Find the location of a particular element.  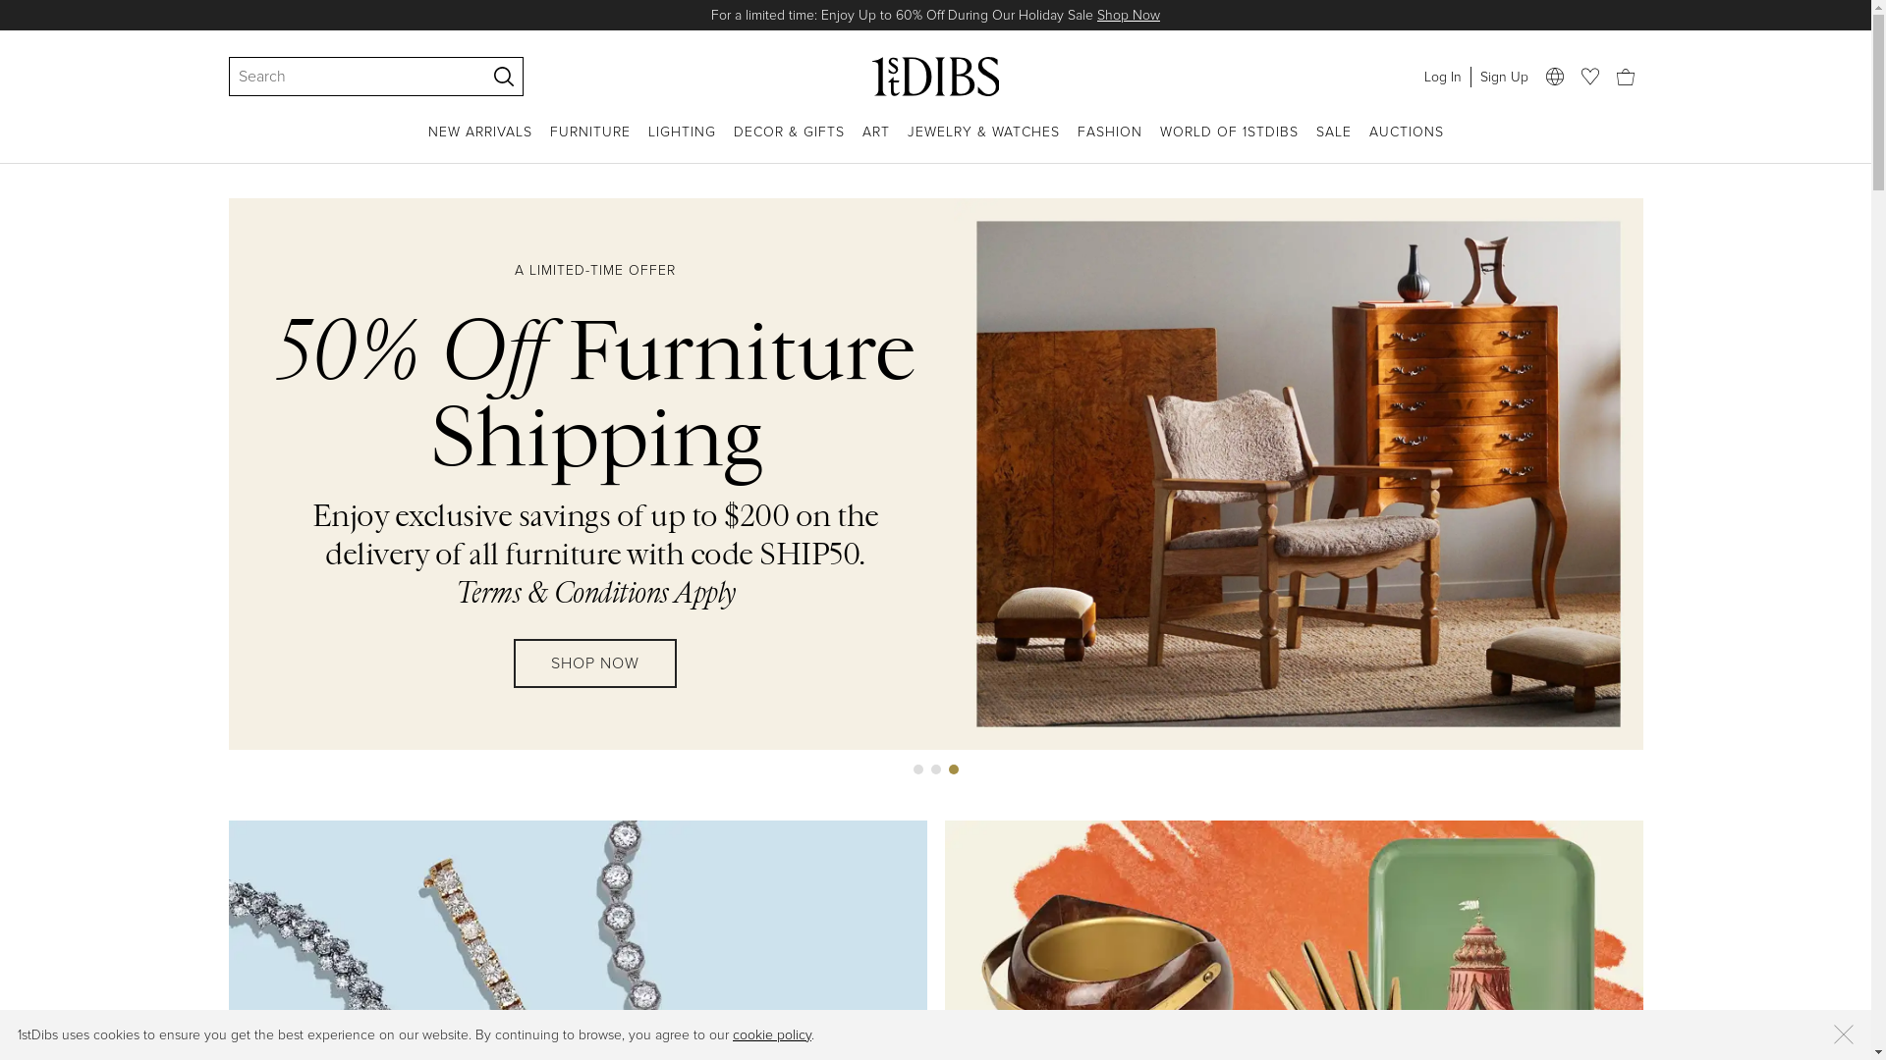

FURNITURE is located at coordinates (590, 143).